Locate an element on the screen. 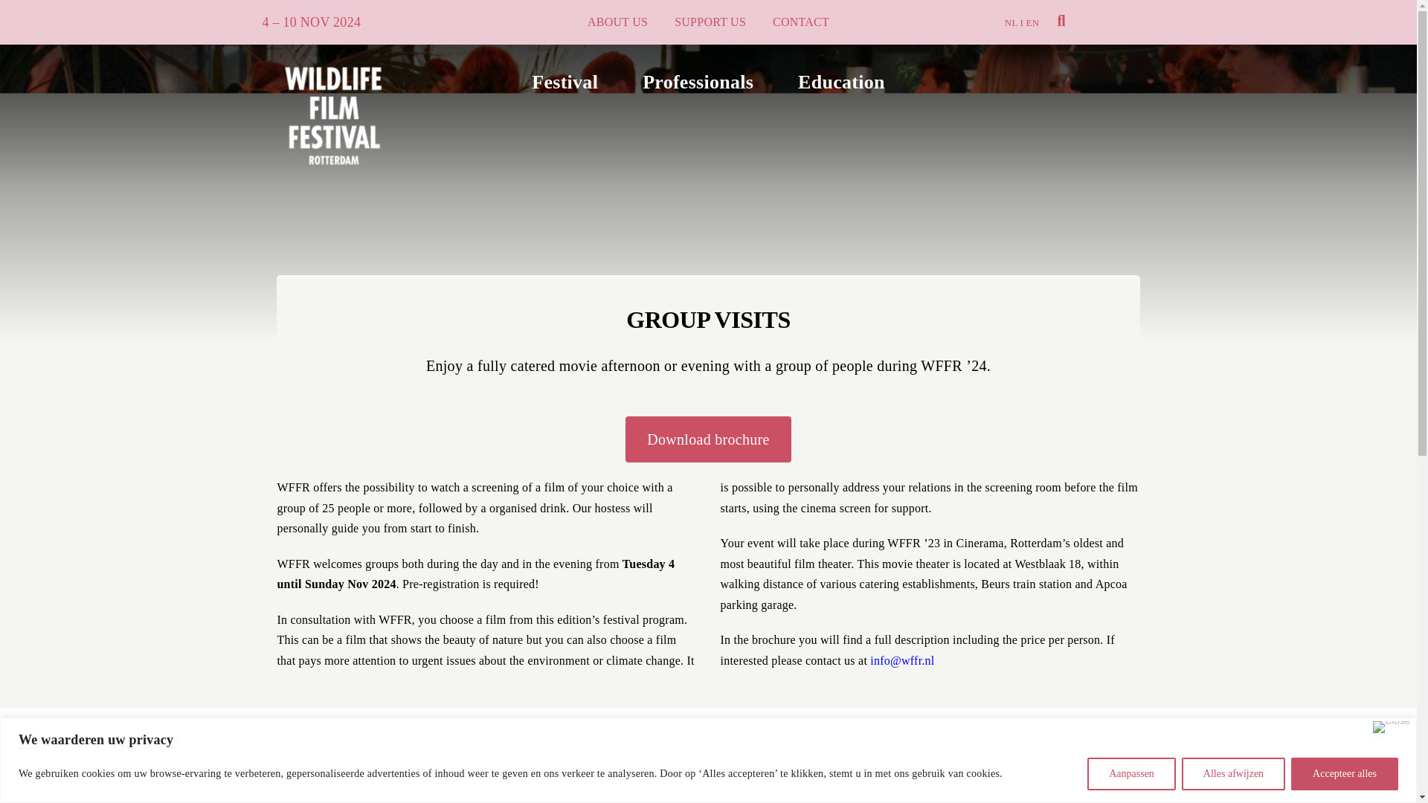  ABOUT US is located at coordinates (617, 22).